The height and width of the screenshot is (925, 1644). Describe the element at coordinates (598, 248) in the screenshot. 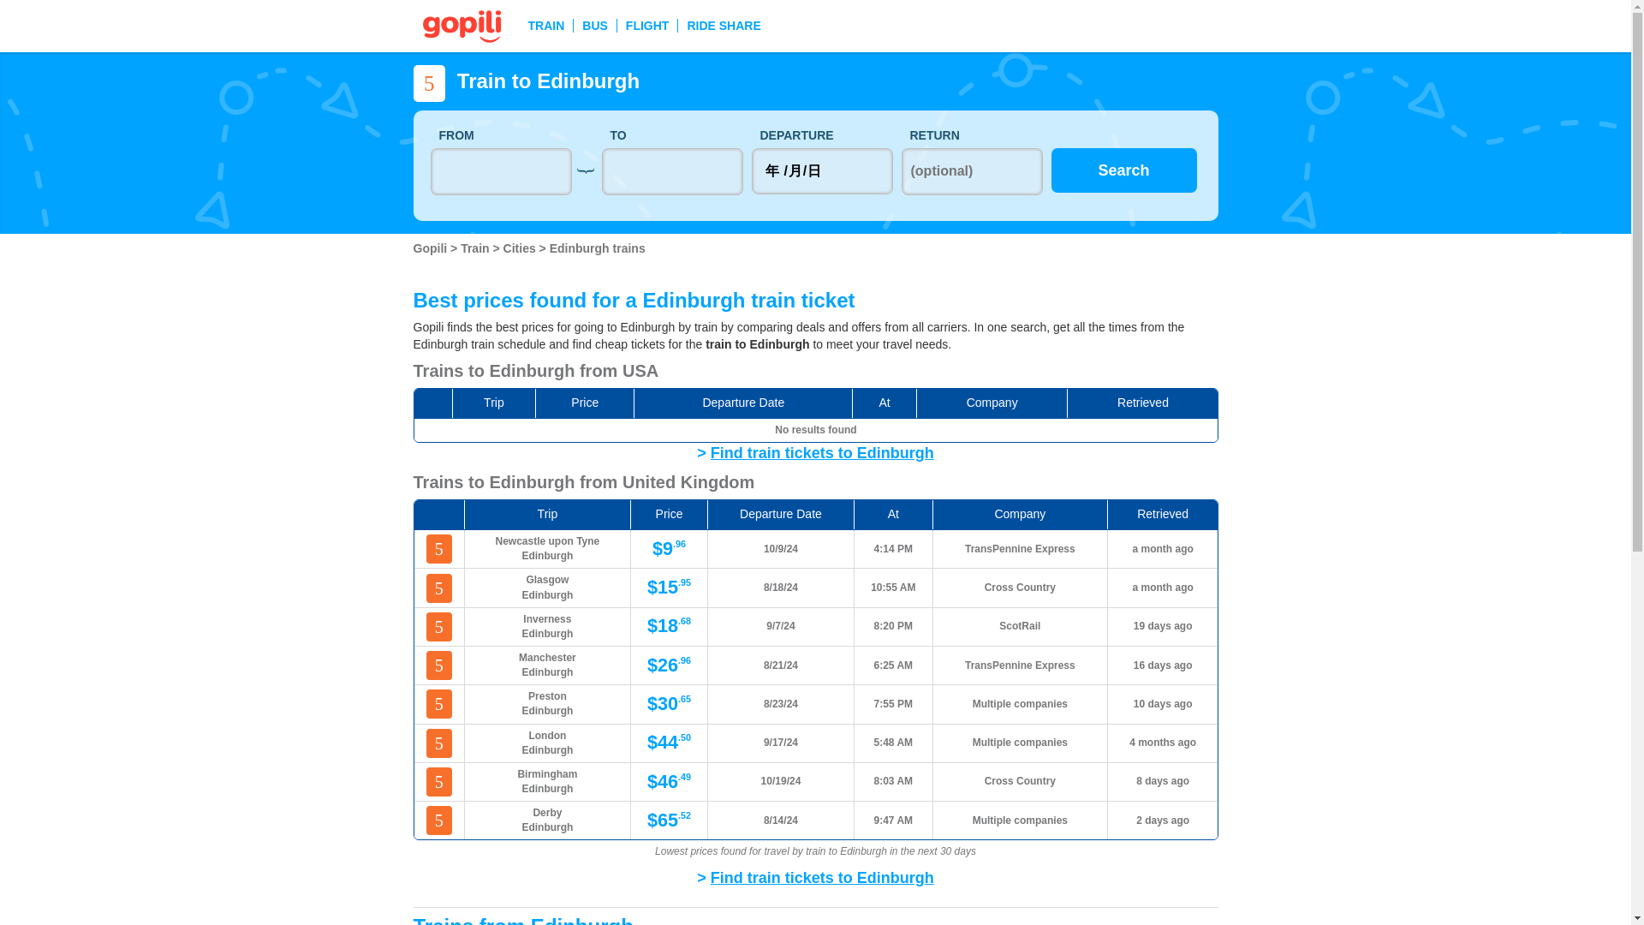

I see `Edinburgh trains` at that location.